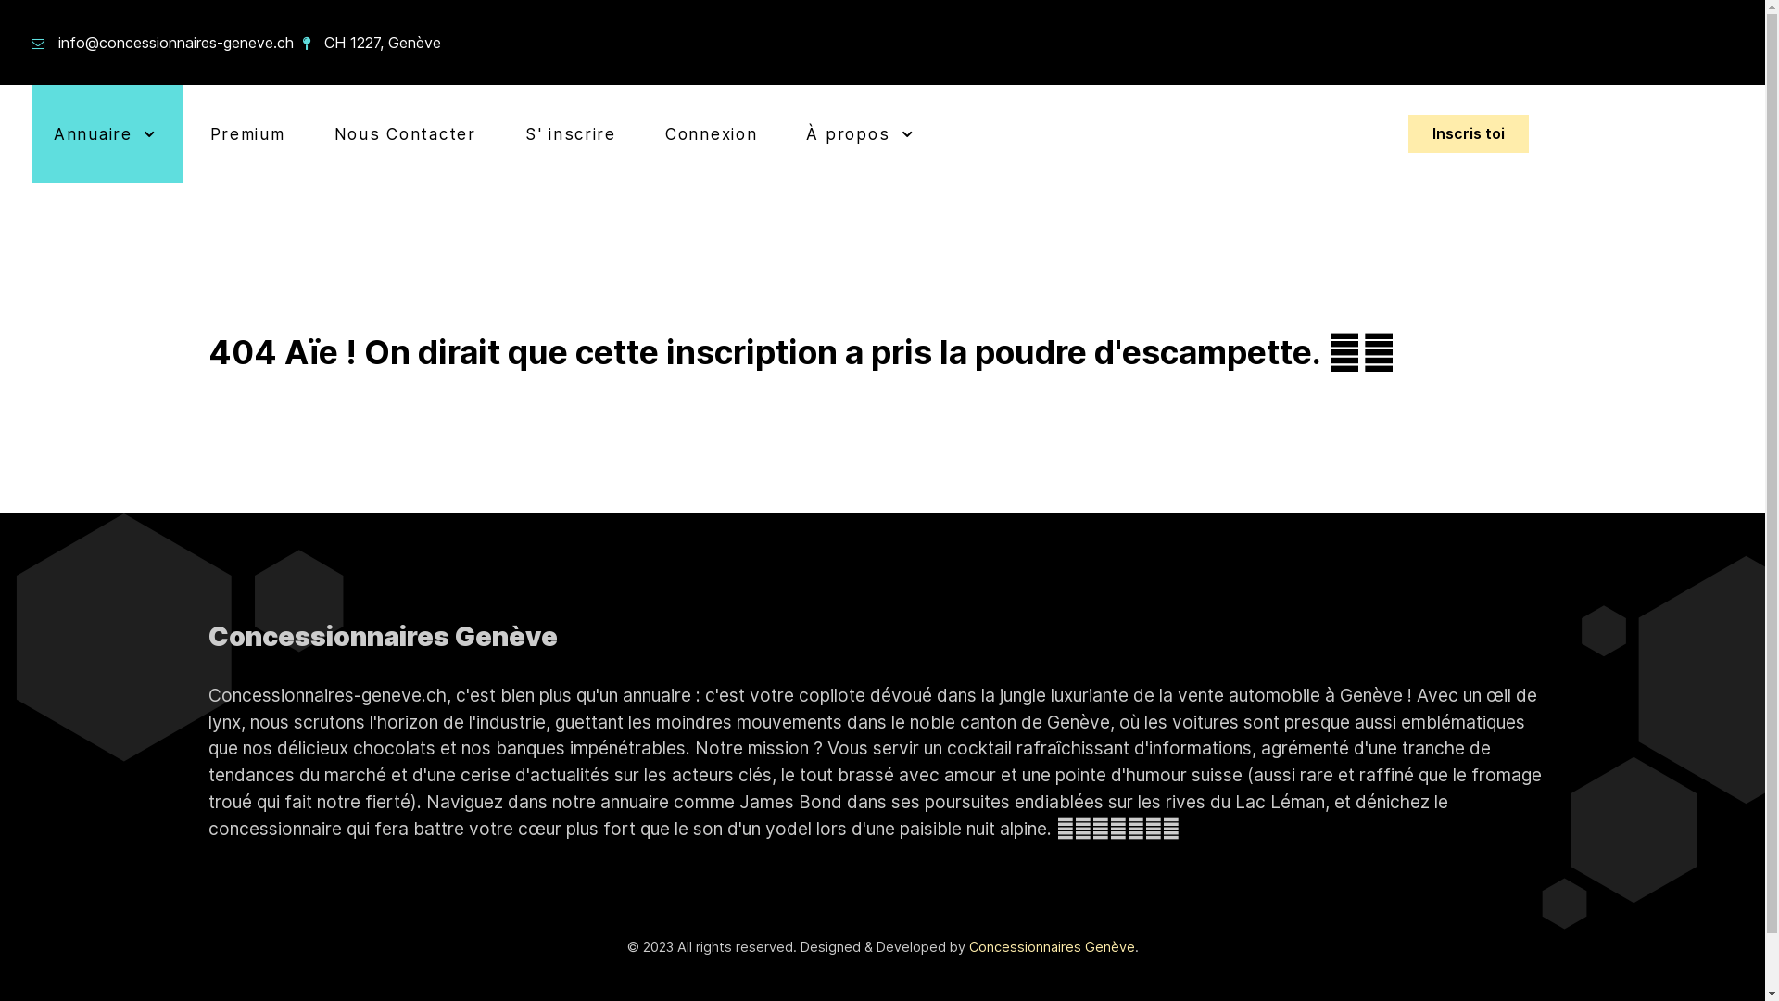 This screenshot has width=1779, height=1001. Describe the element at coordinates (406, 133) in the screenshot. I see `Nous Contacter` at that location.